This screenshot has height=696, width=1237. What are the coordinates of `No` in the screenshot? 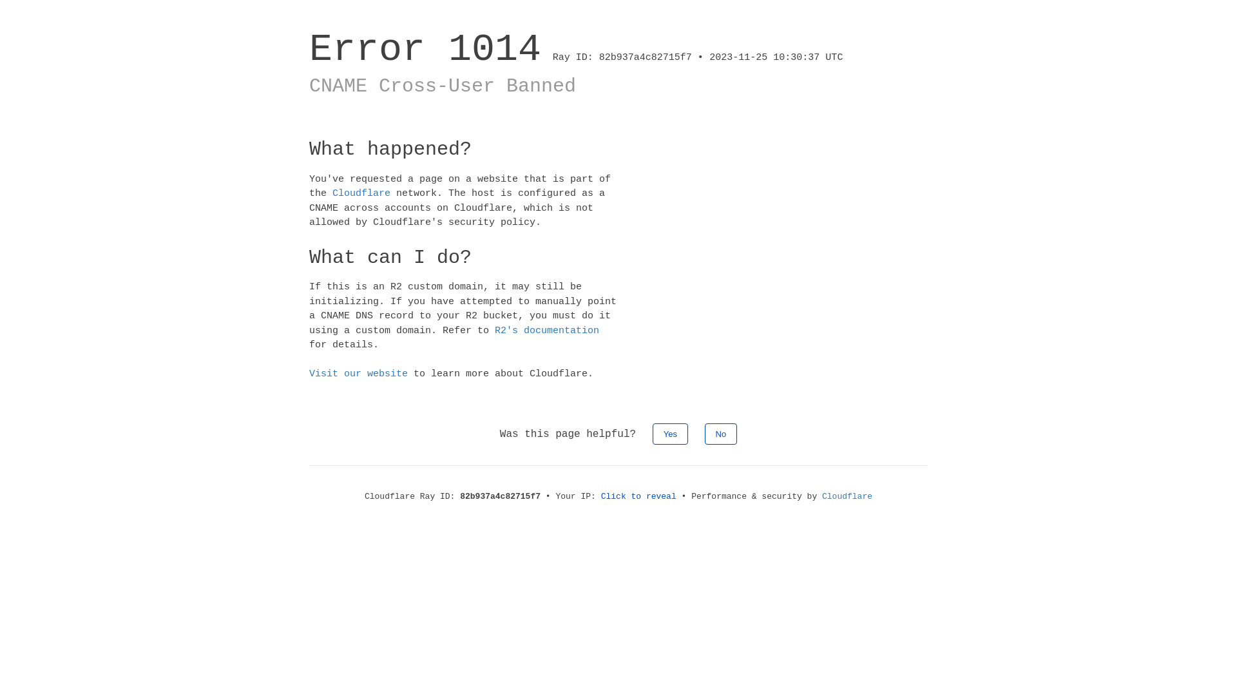 It's located at (722, 433).